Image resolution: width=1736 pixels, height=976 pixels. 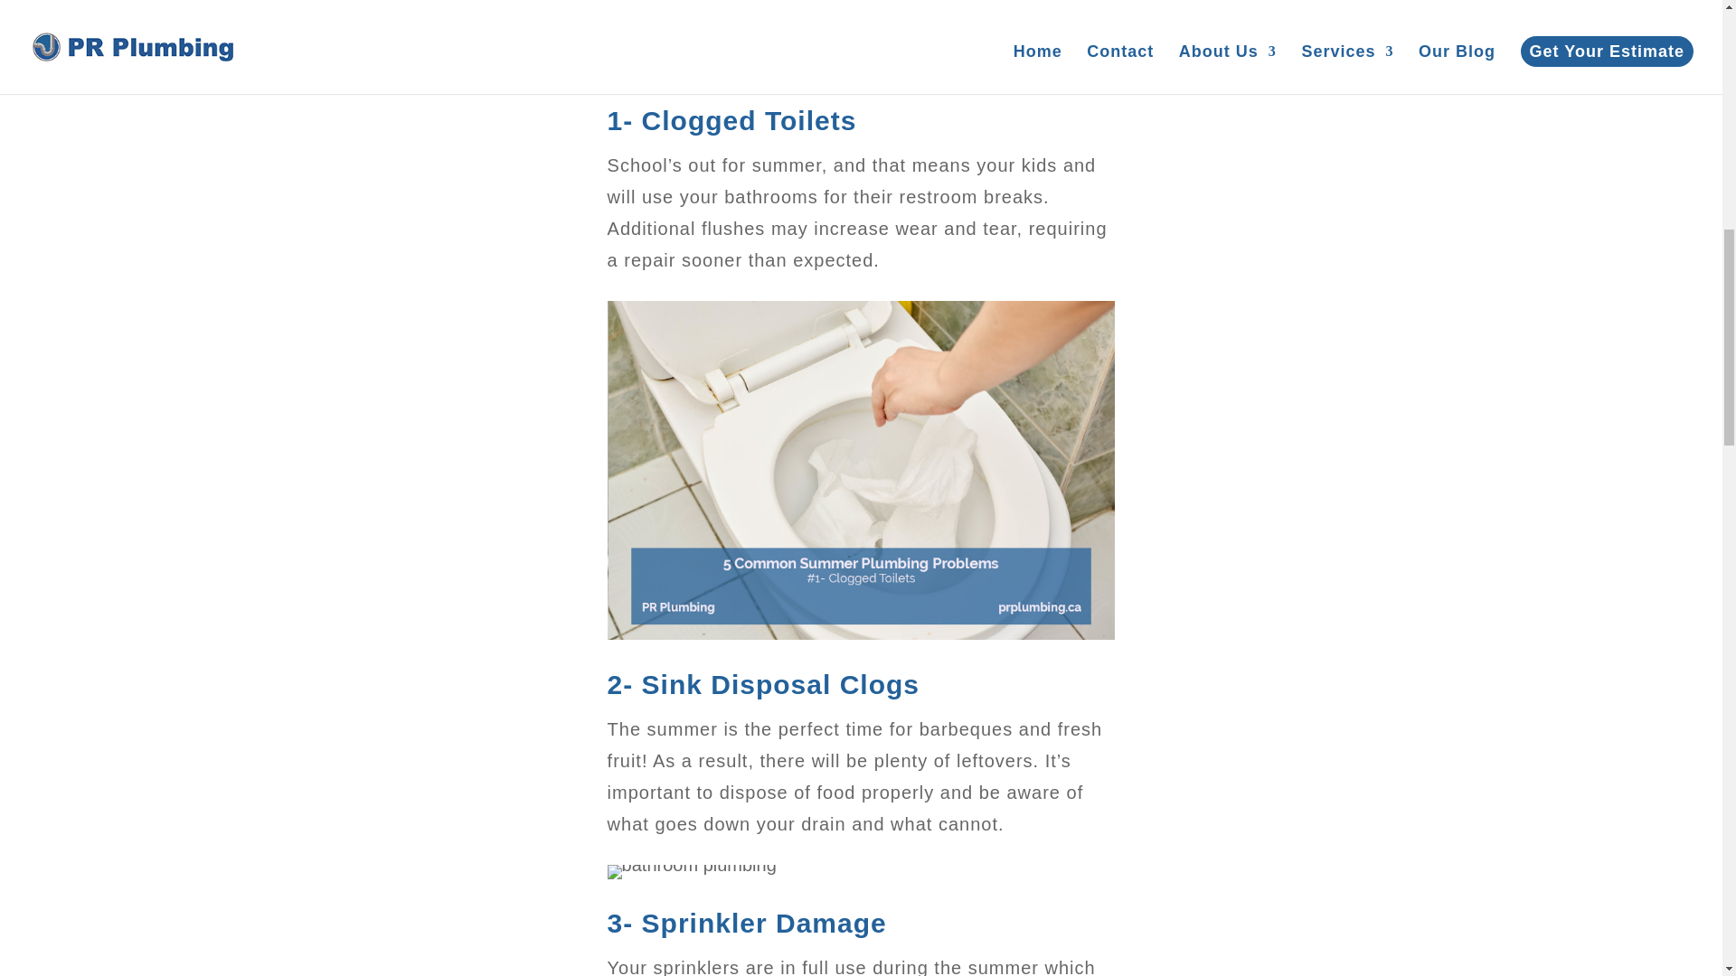 I want to click on toilet, so click(x=862, y=470).